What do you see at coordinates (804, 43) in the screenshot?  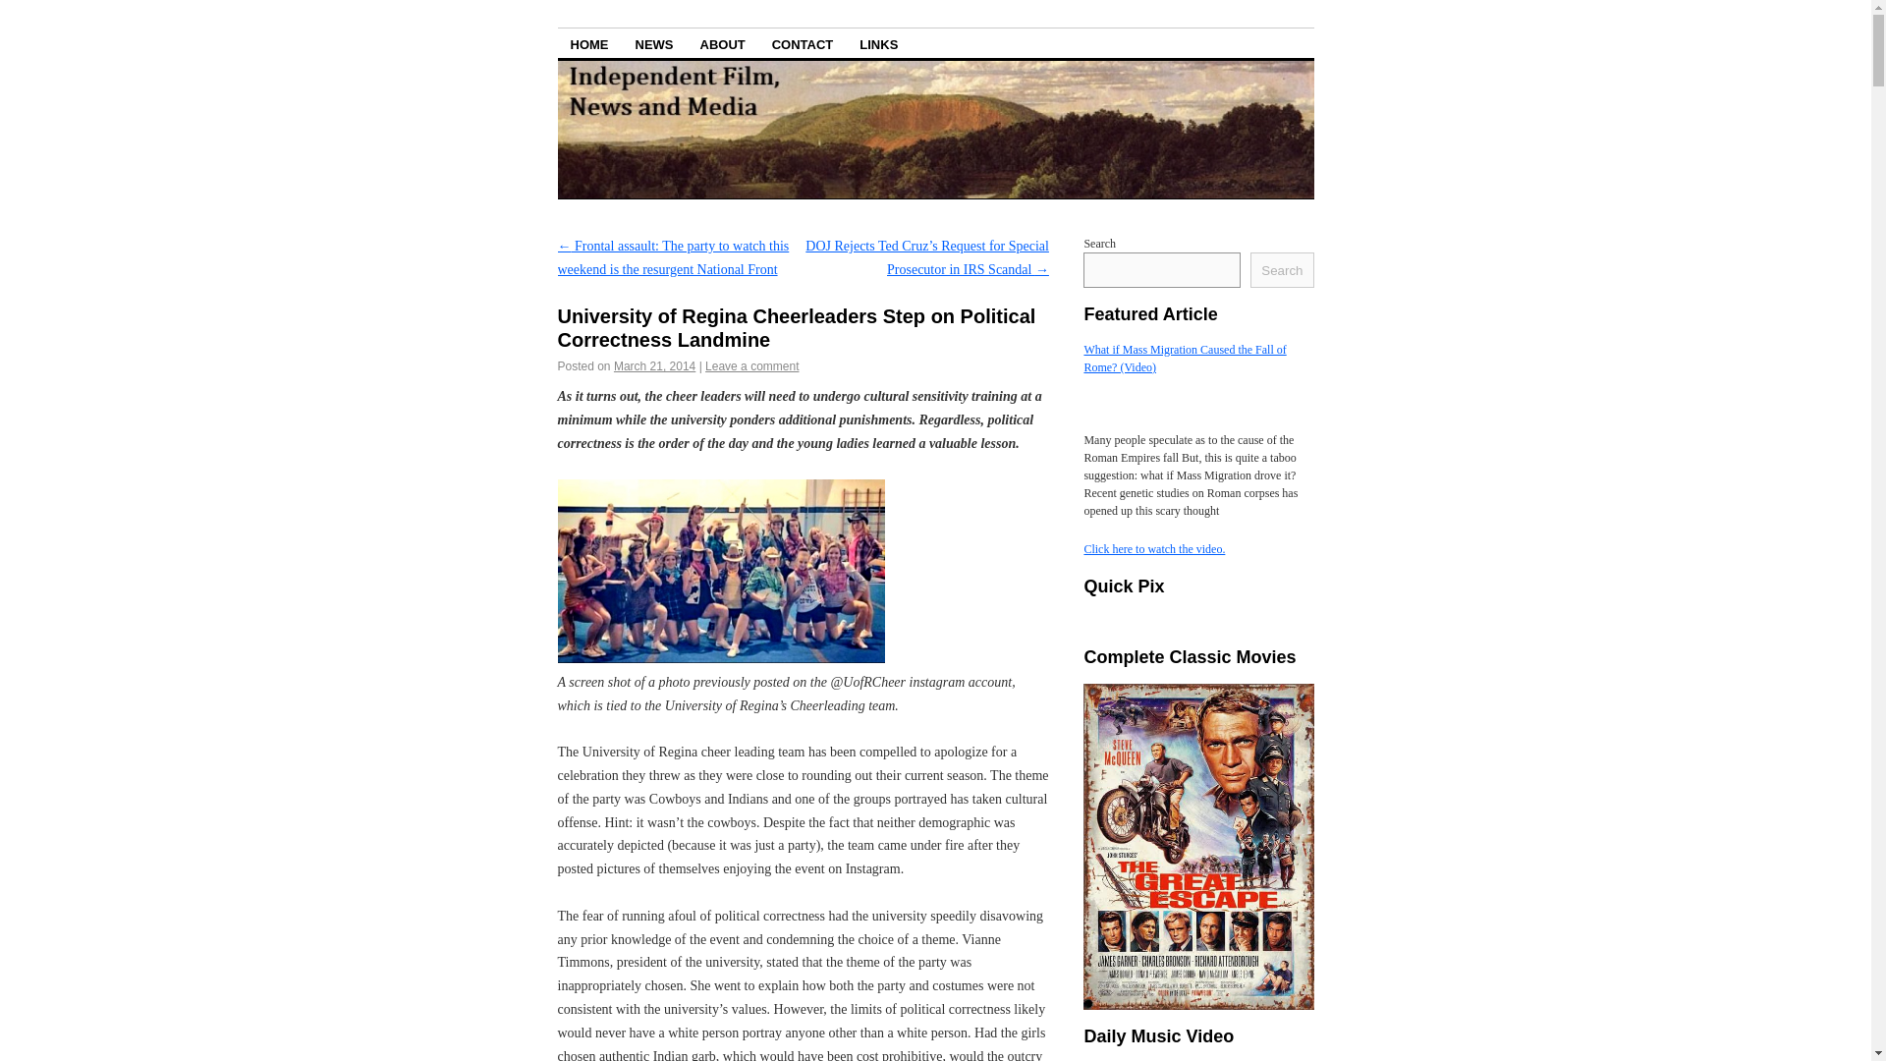 I see `CONTACT` at bounding box center [804, 43].